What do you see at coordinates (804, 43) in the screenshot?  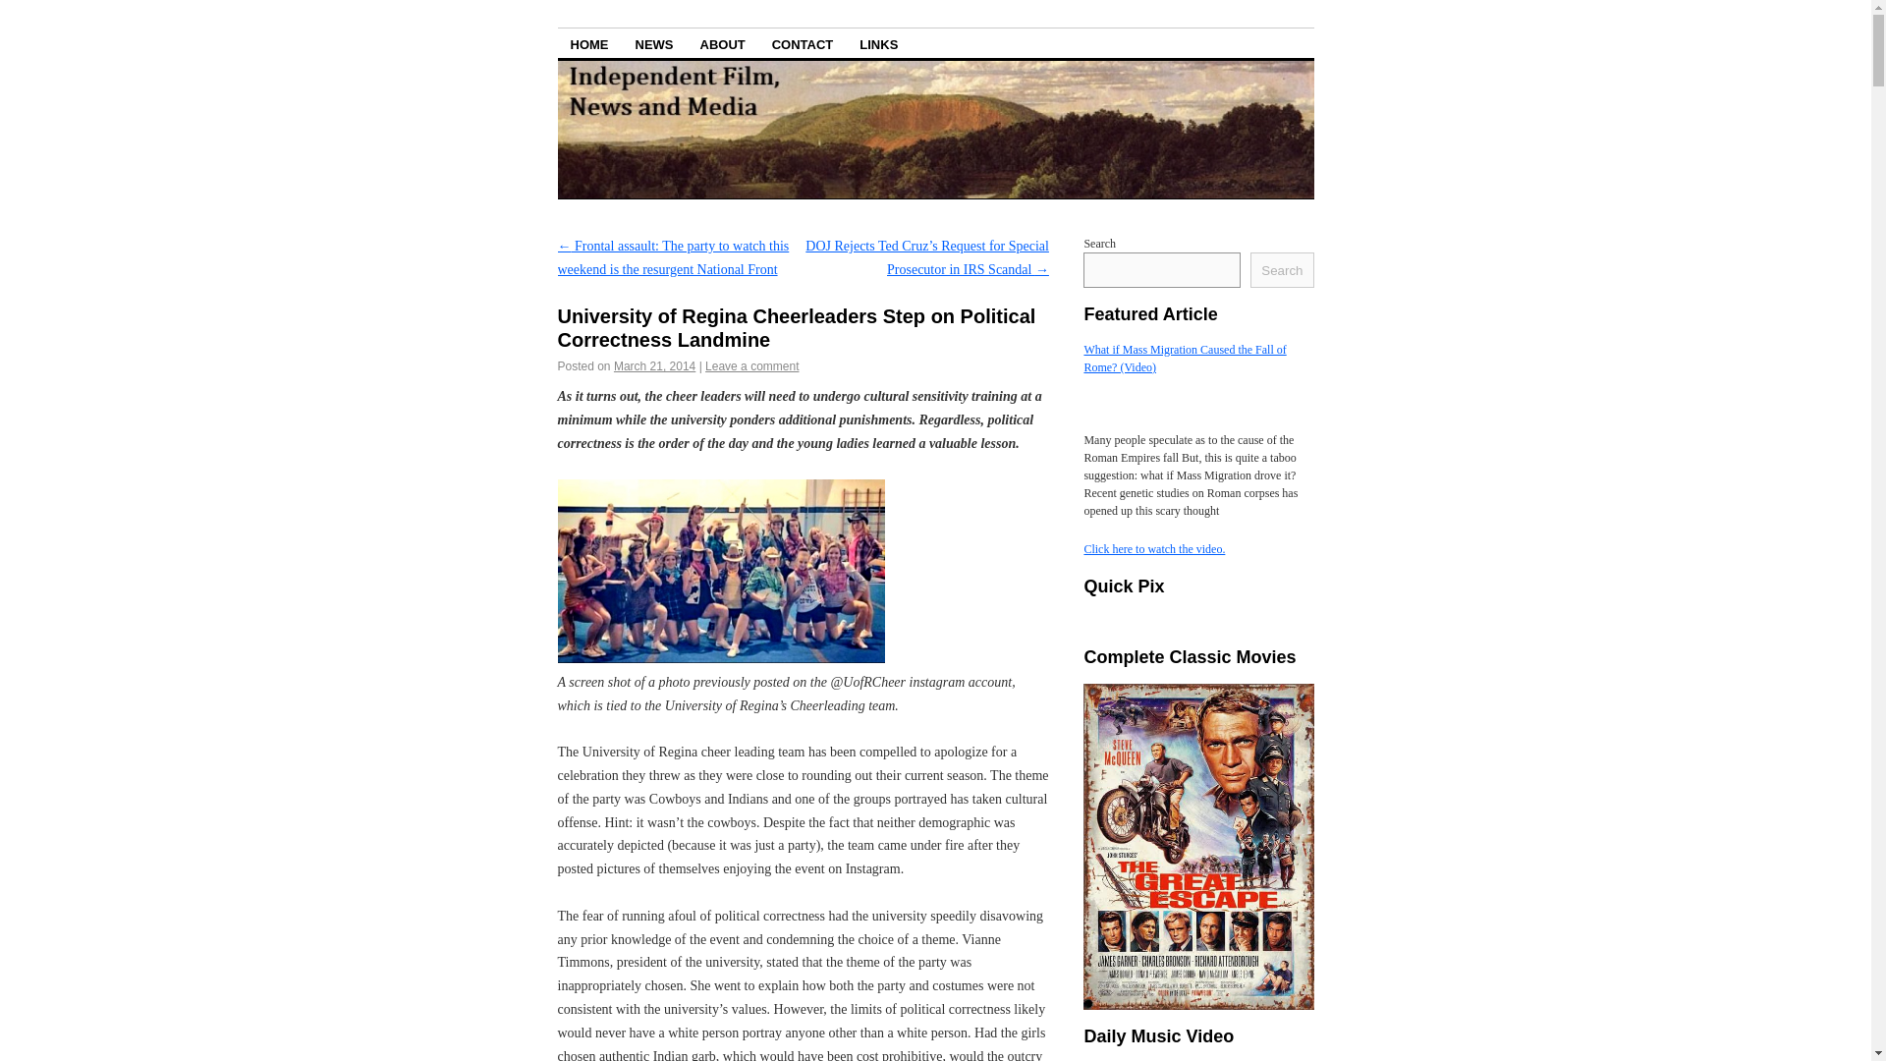 I see `CONTACT` at bounding box center [804, 43].